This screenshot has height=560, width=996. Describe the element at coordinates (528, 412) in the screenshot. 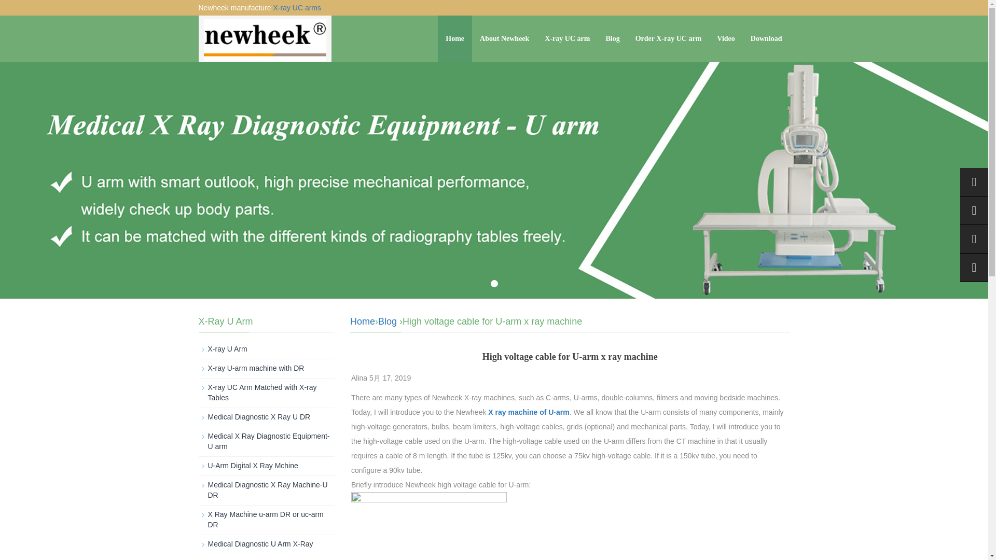

I see `X ray machine of U-arm` at that location.